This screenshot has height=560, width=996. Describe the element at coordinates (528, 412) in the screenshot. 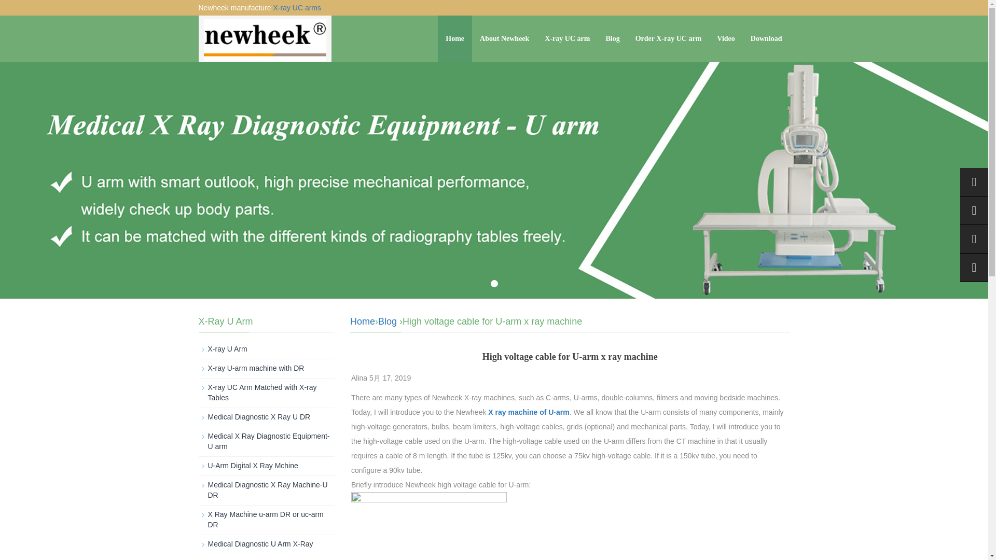

I see `X ray machine of U-arm` at that location.